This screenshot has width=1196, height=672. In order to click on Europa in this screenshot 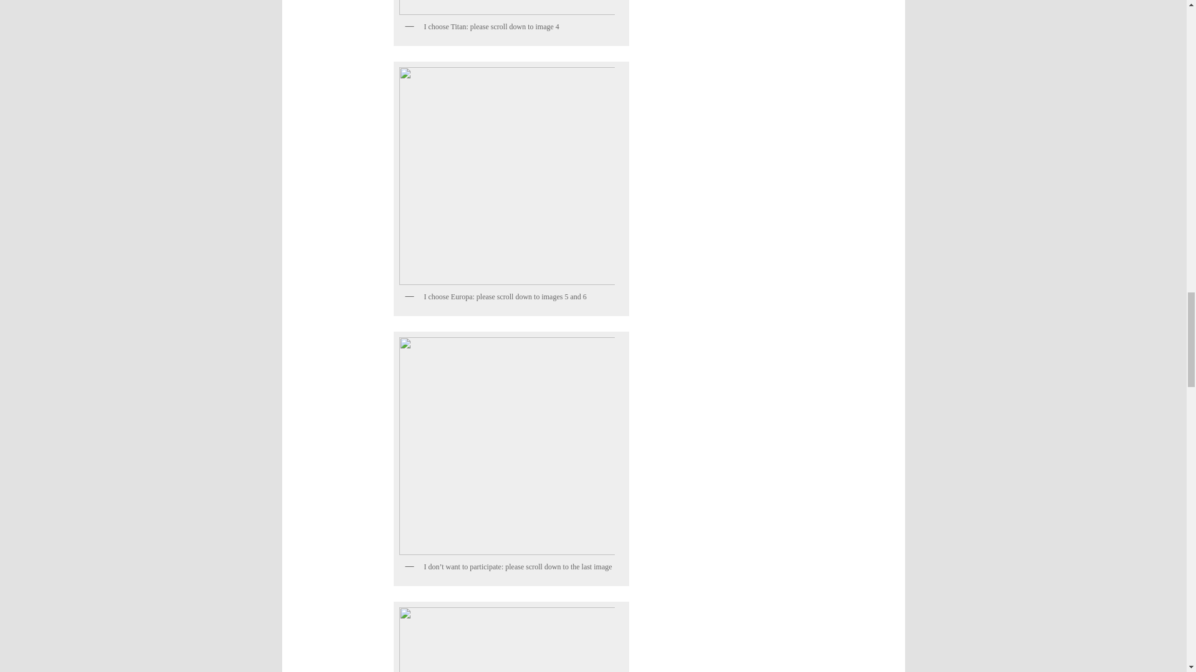, I will do `click(506, 175)`.